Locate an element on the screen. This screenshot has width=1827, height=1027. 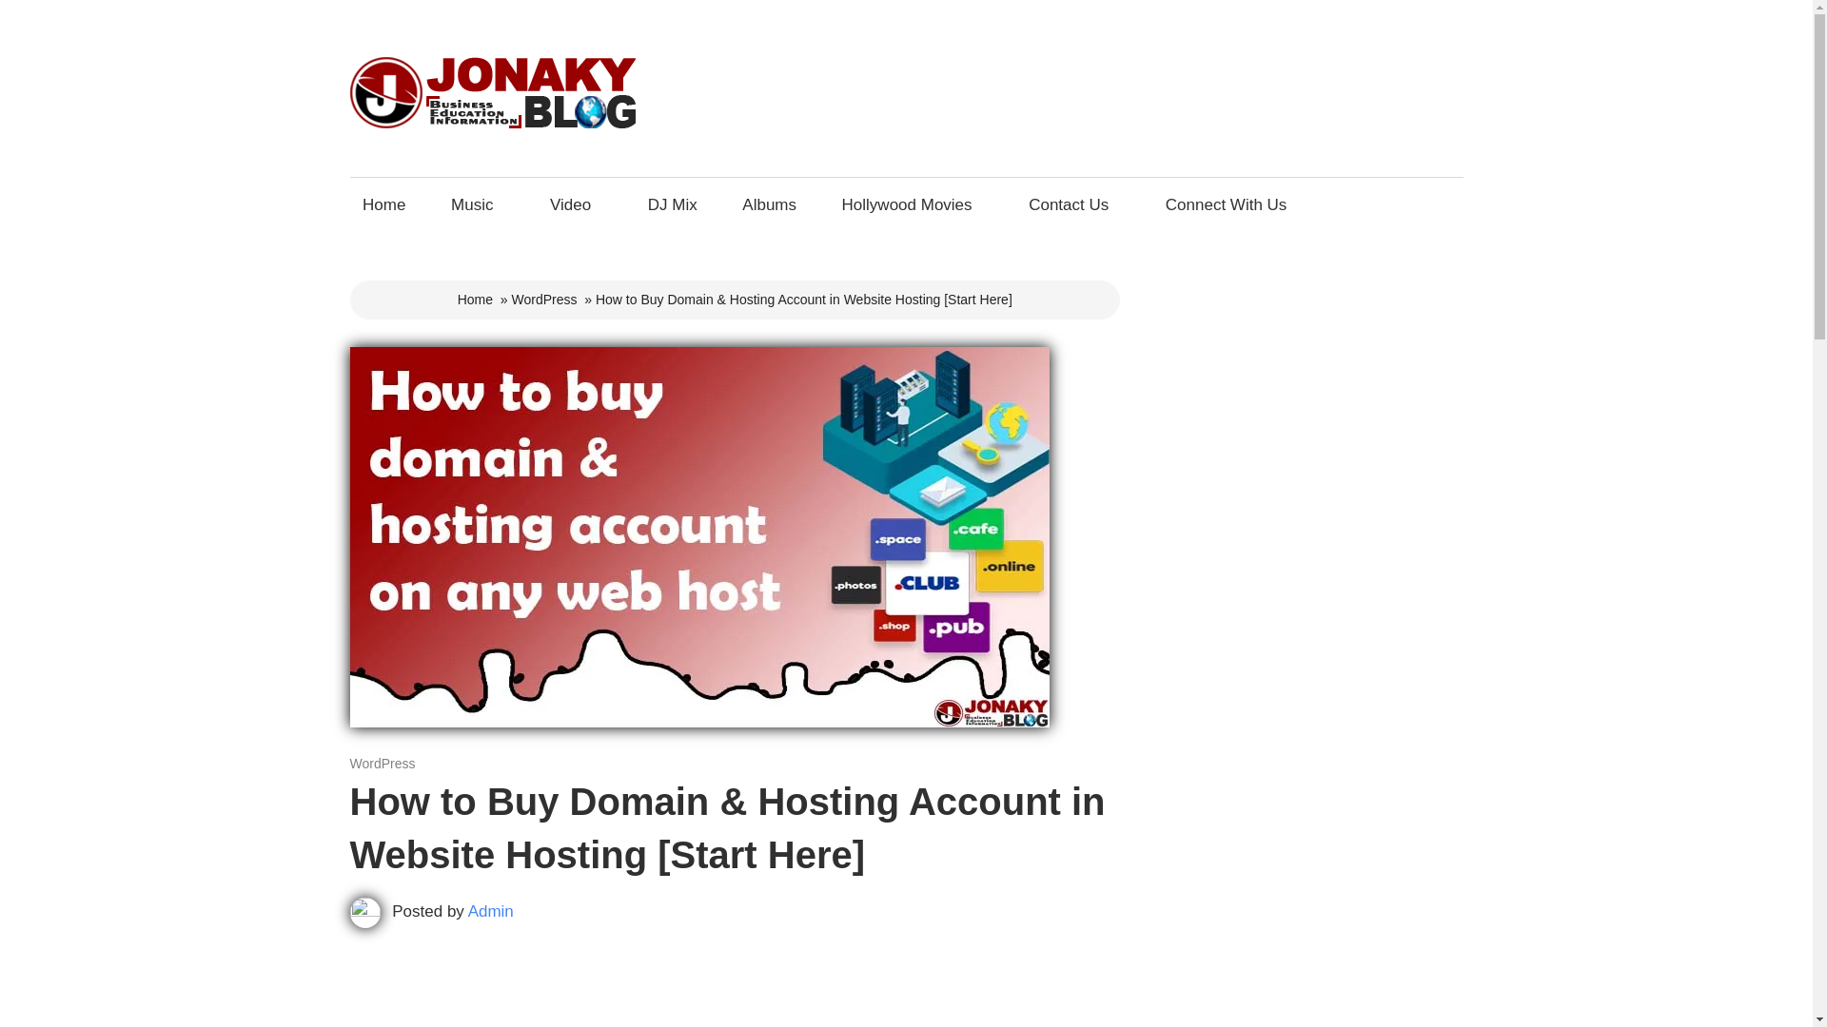
Albums is located at coordinates (769, 204).